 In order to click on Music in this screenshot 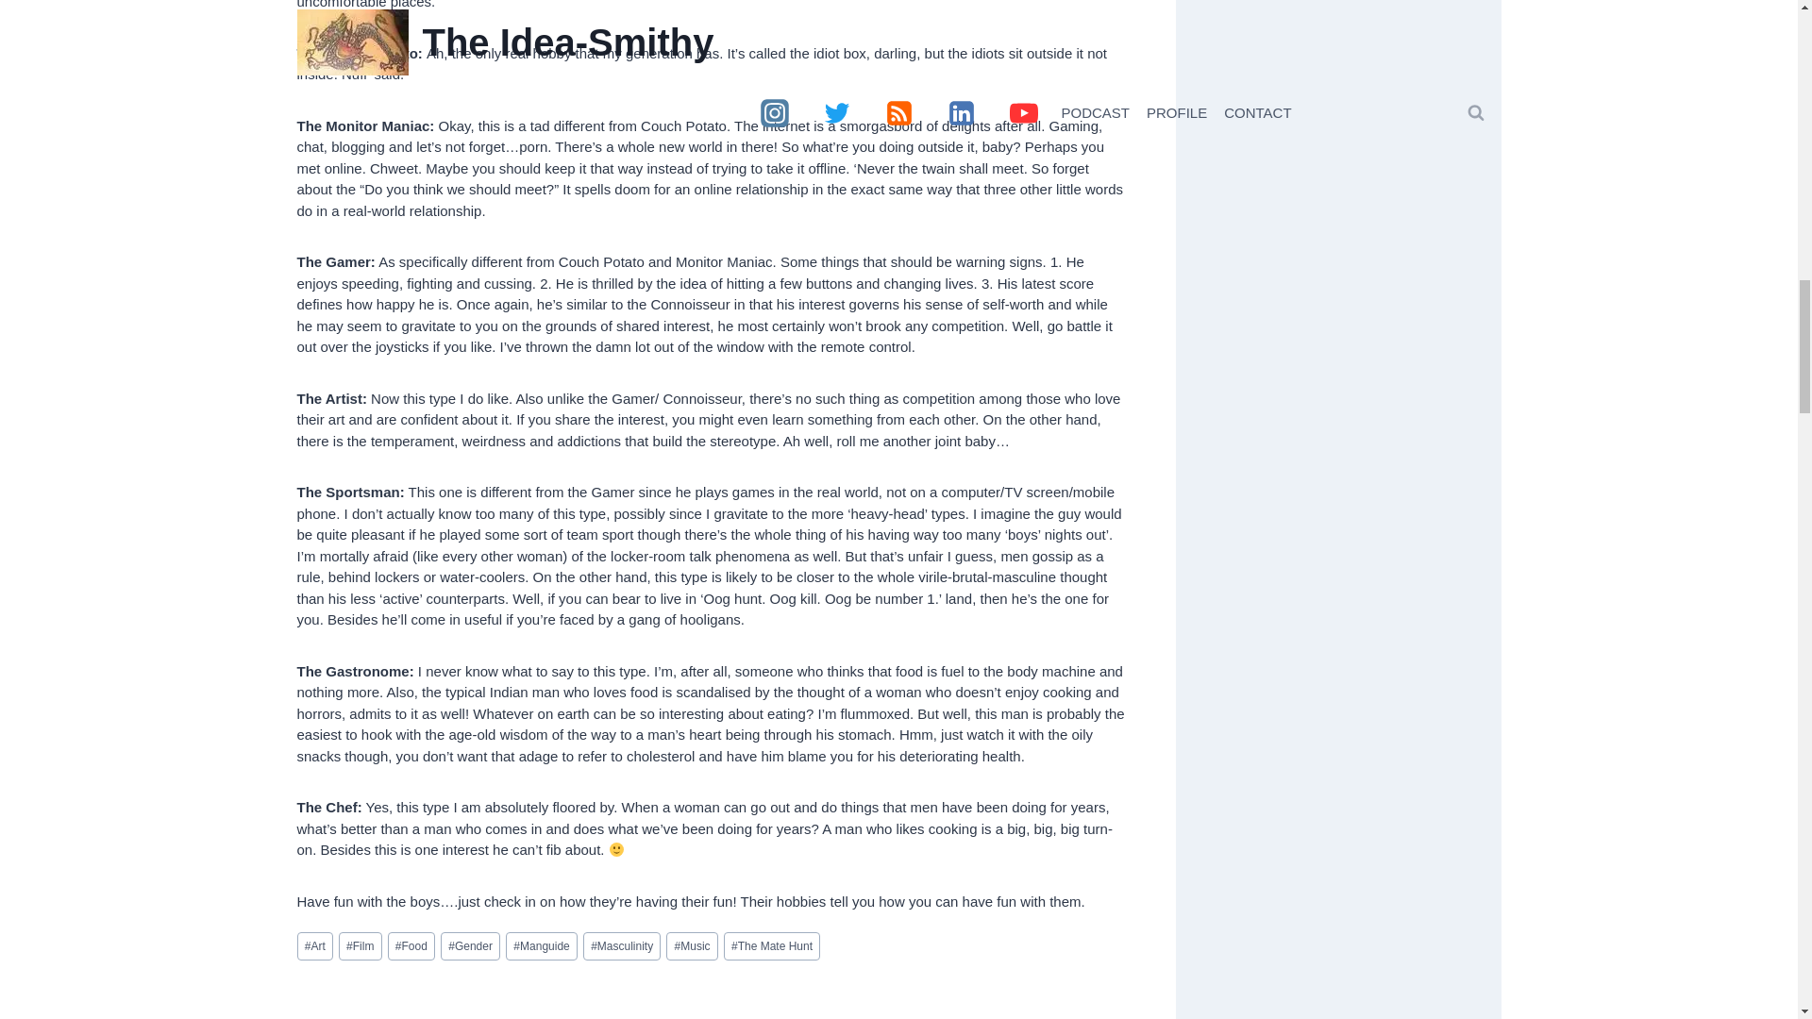, I will do `click(692, 946)`.